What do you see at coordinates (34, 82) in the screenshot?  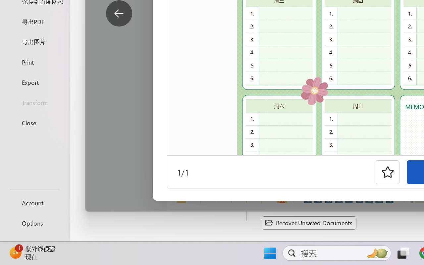 I see `Export` at bounding box center [34, 82].